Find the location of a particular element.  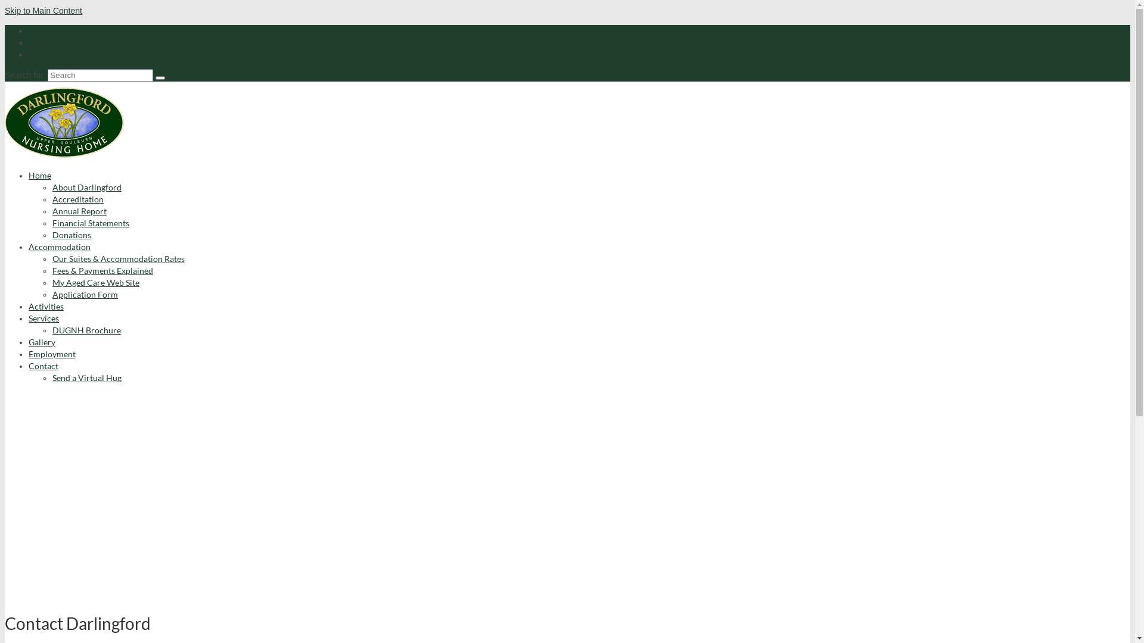

Gallery is located at coordinates (42, 342).